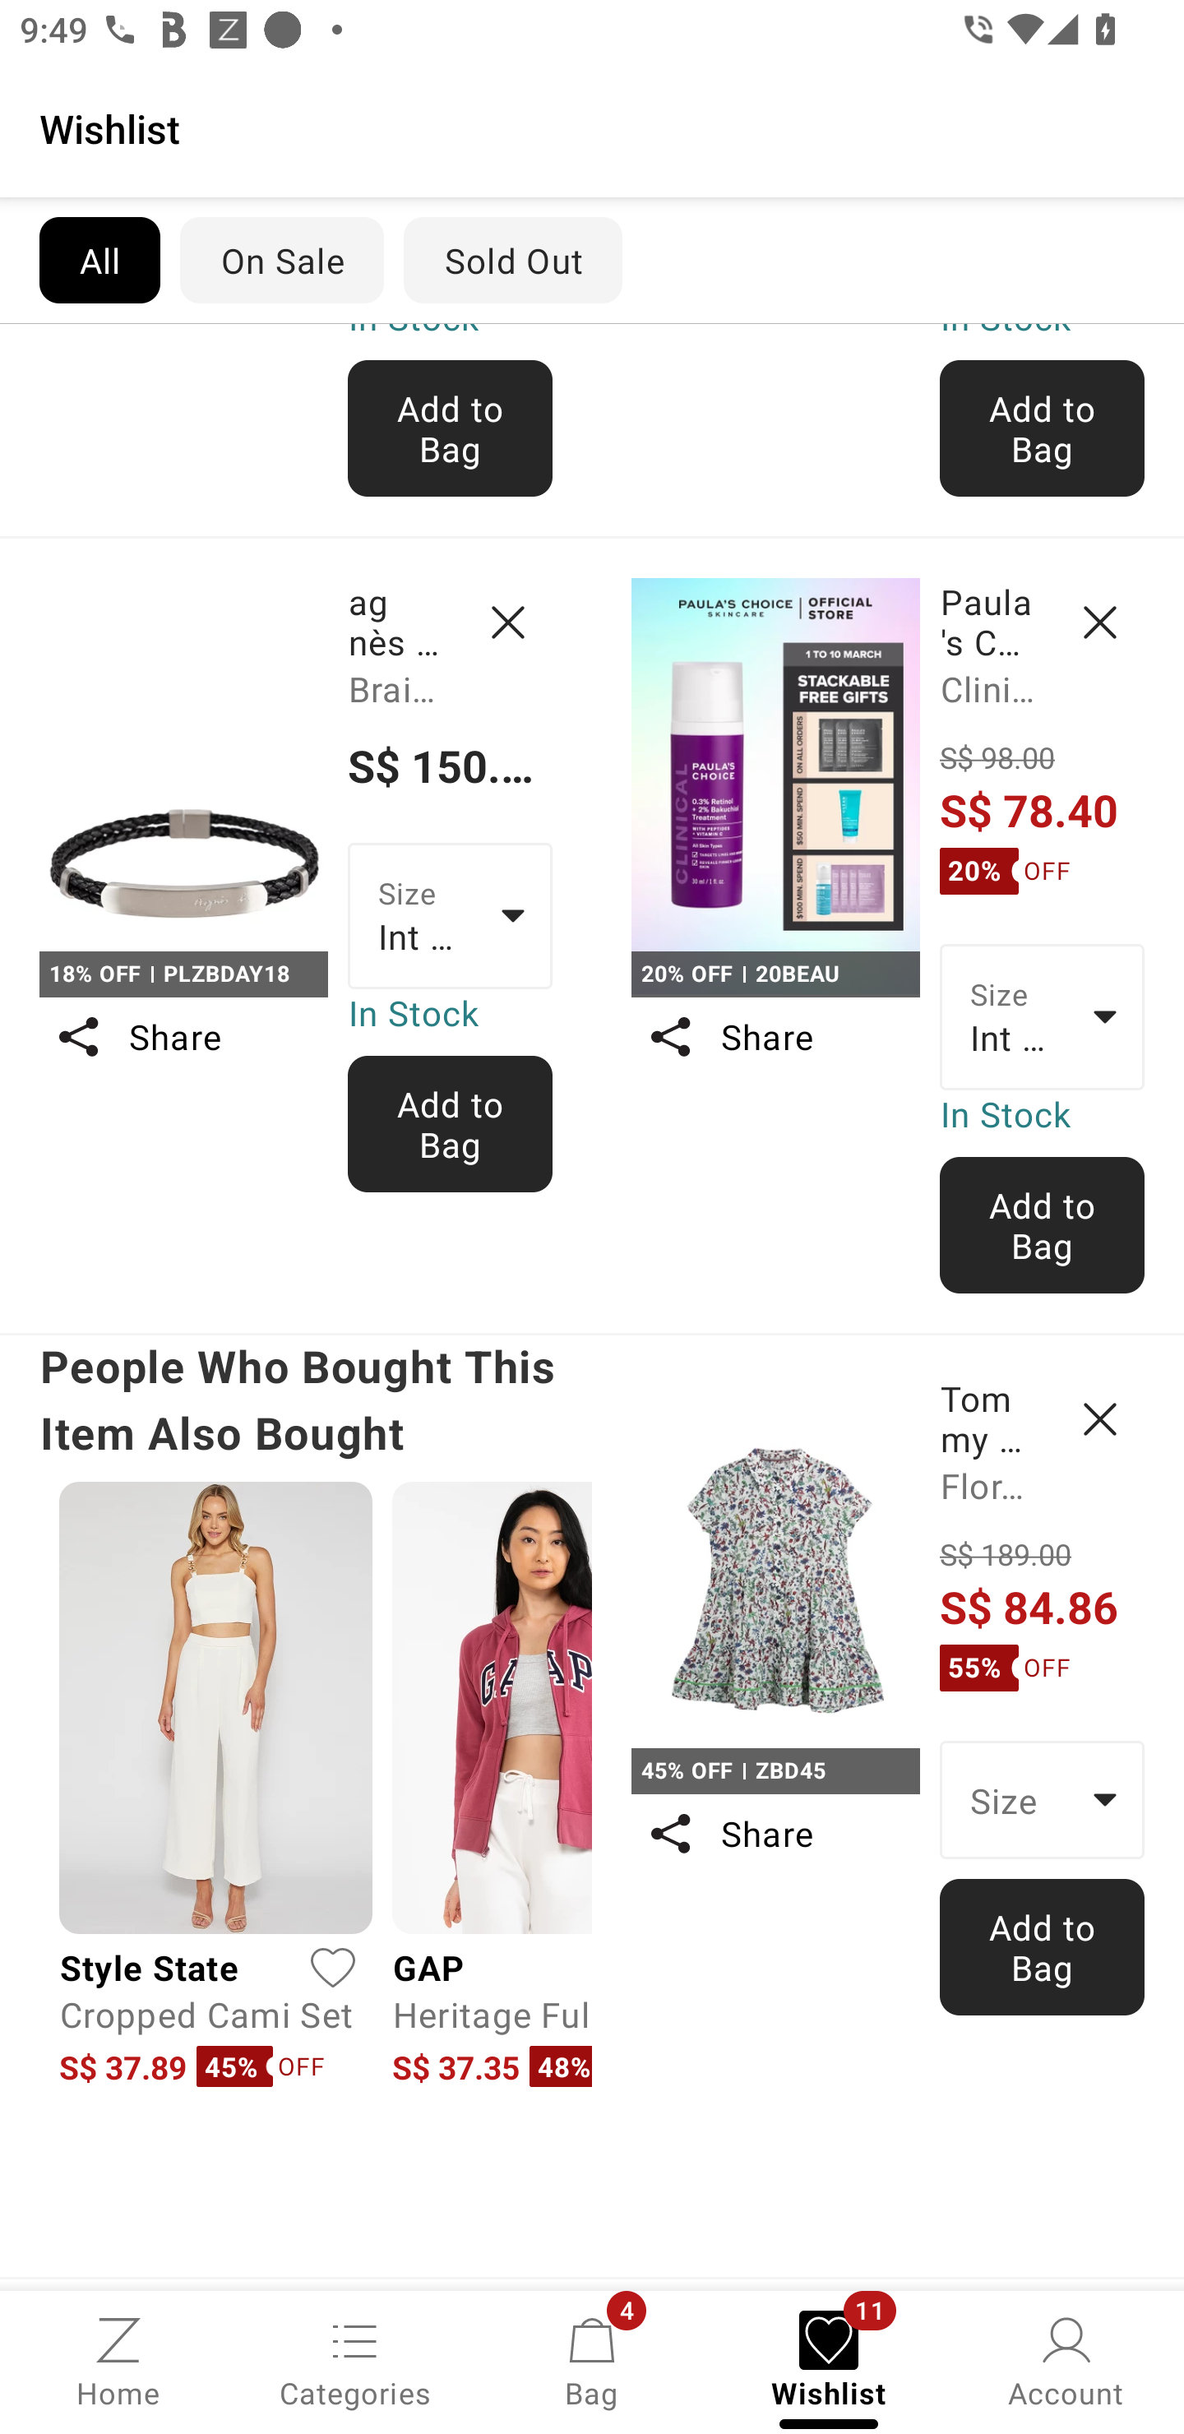  What do you see at coordinates (1043, 1224) in the screenshot?
I see `Add to Bag` at bounding box center [1043, 1224].